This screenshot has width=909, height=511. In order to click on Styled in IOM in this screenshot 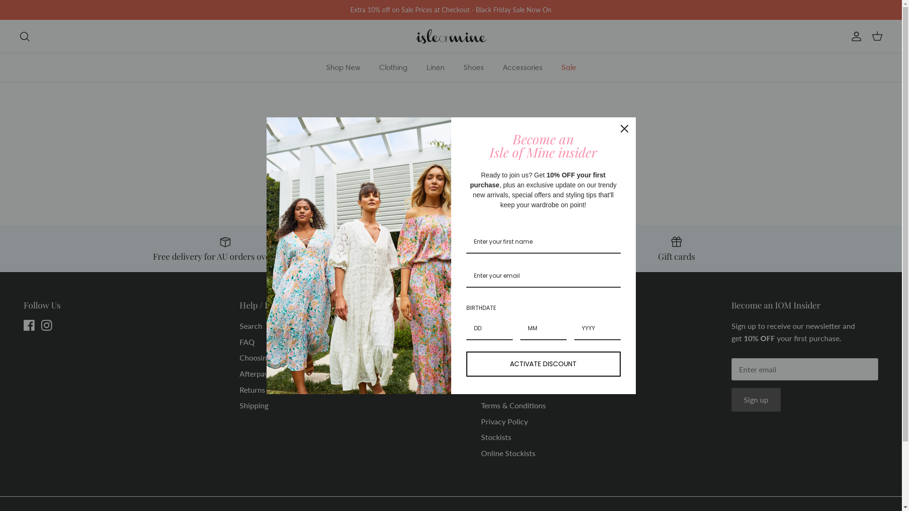, I will do `click(504, 342)`.